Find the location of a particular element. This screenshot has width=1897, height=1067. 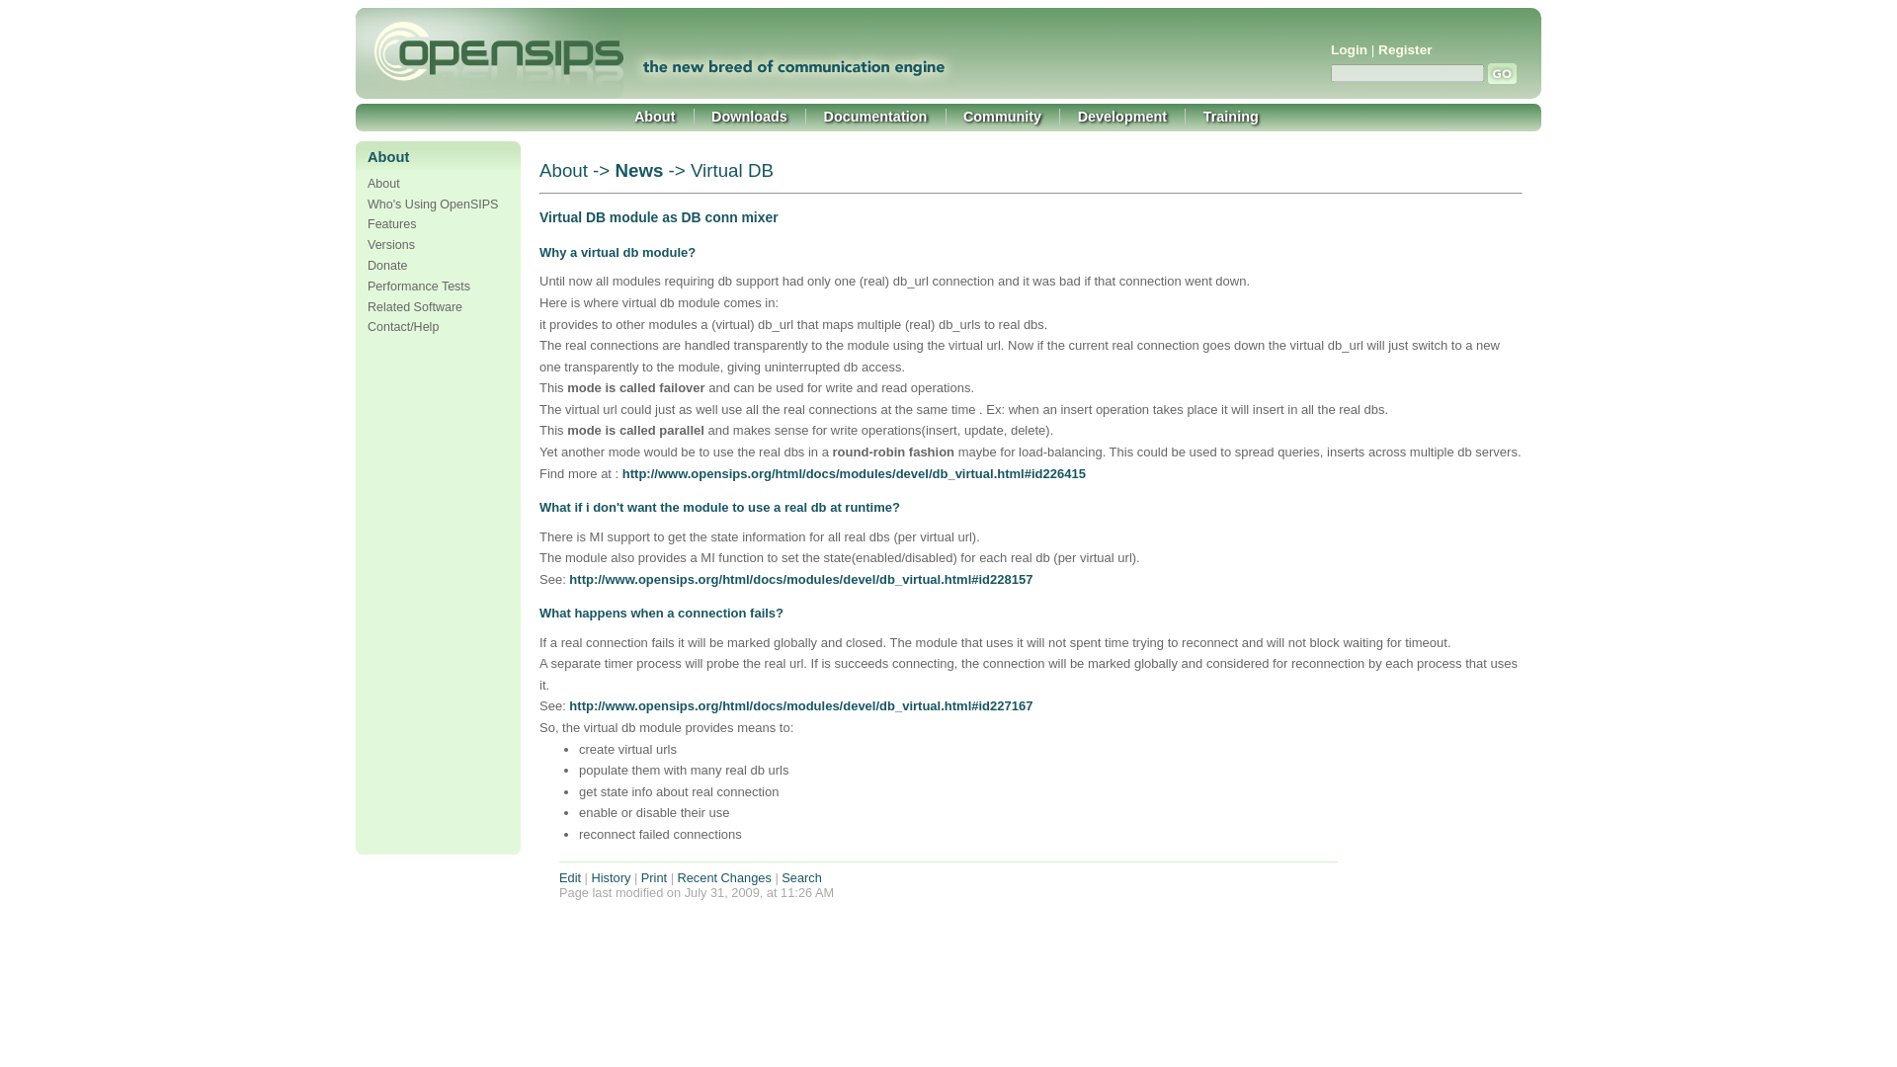

Print is located at coordinates (654, 877).